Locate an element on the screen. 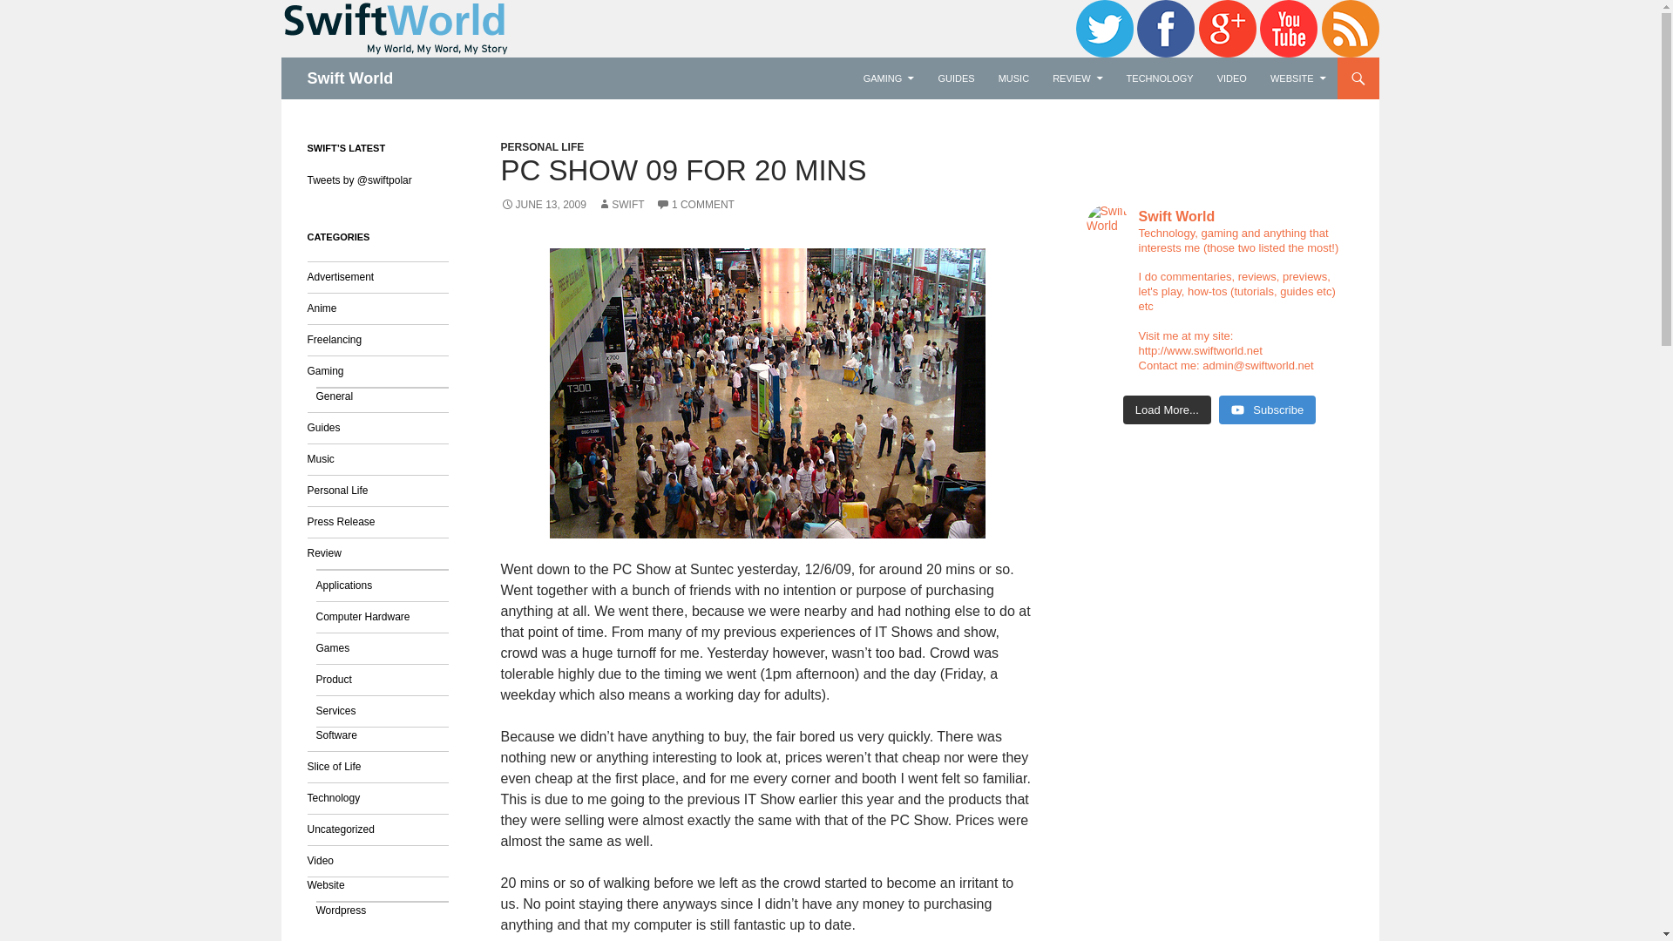 Image resolution: width=1673 pixels, height=941 pixels. JUNE 13, 2009 is located at coordinates (543, 204).